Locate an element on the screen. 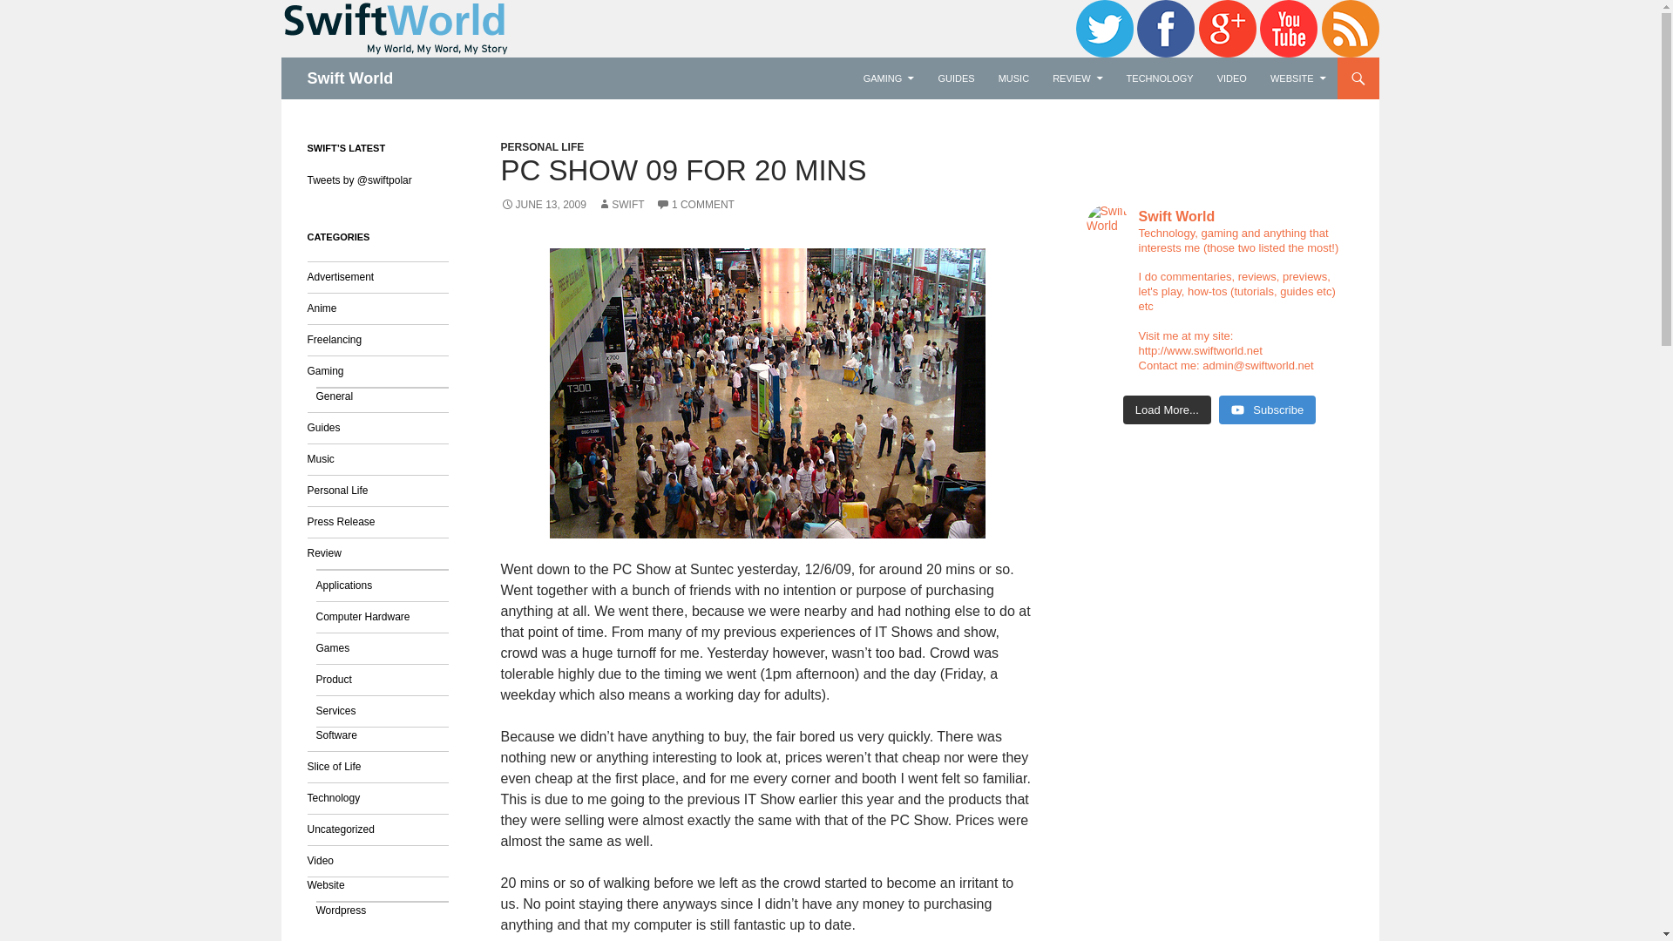 Image resolution: width=1673 pixels, height=941 pixels. JUNE 13, 2009 is located at coordinates (543, 204).